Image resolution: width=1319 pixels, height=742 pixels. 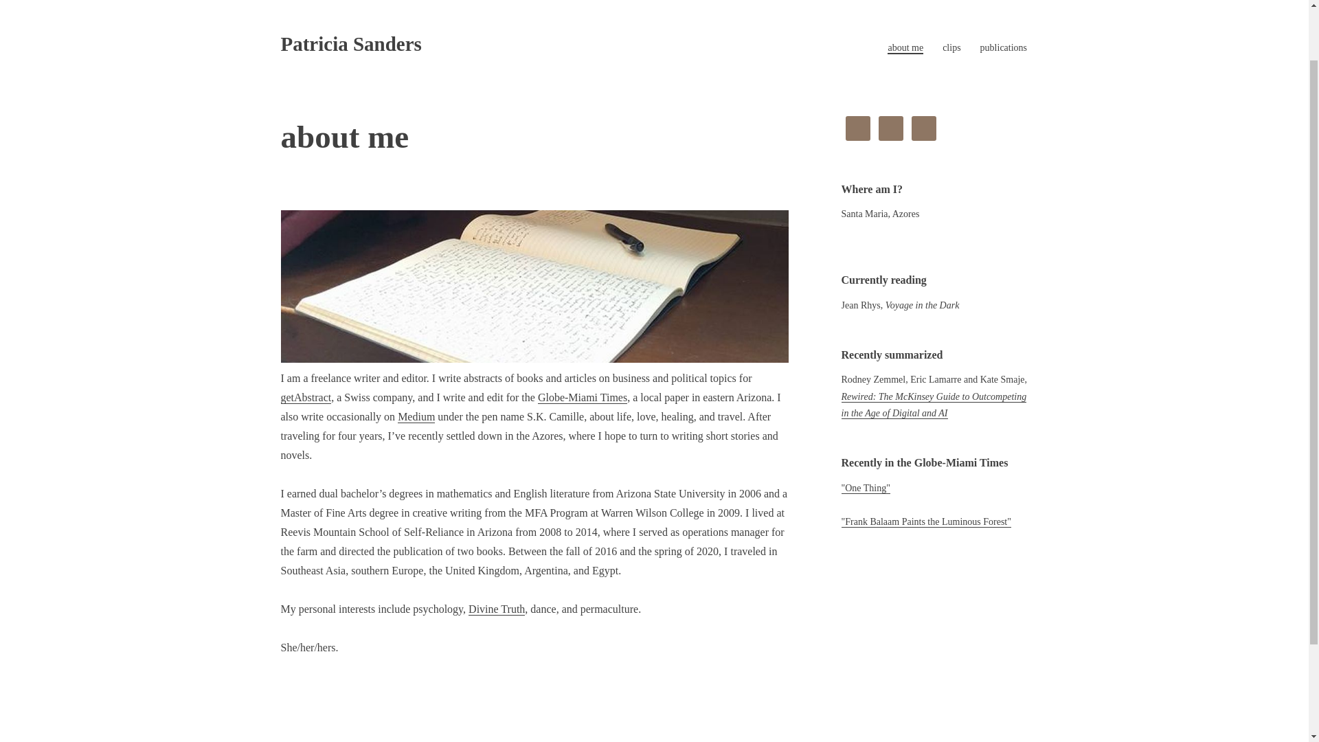 What do you see at coordinates (416, 416) in the screenshot?
I see `Medium` at bounding box center [416, 416].